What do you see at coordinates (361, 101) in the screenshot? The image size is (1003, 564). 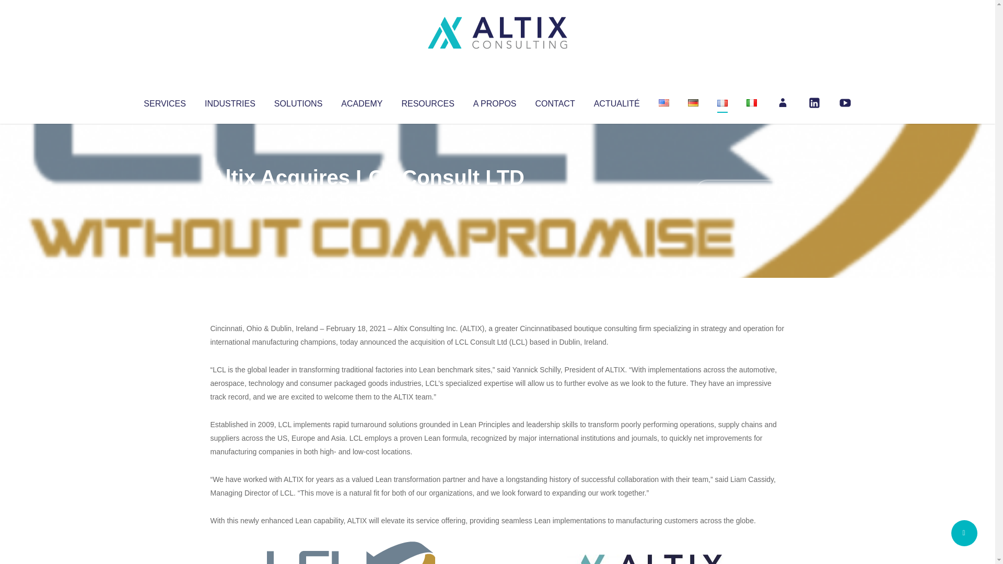 I see `ACADEMY` at bounding box center [361, 101].